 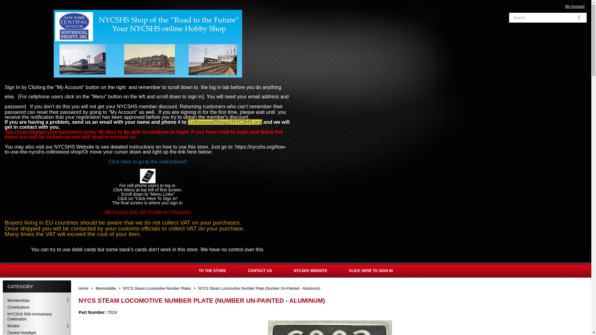 What do you see at coordinates (37, 326) in the screenshot?
I see `Models` at bounding box center [37, 326].